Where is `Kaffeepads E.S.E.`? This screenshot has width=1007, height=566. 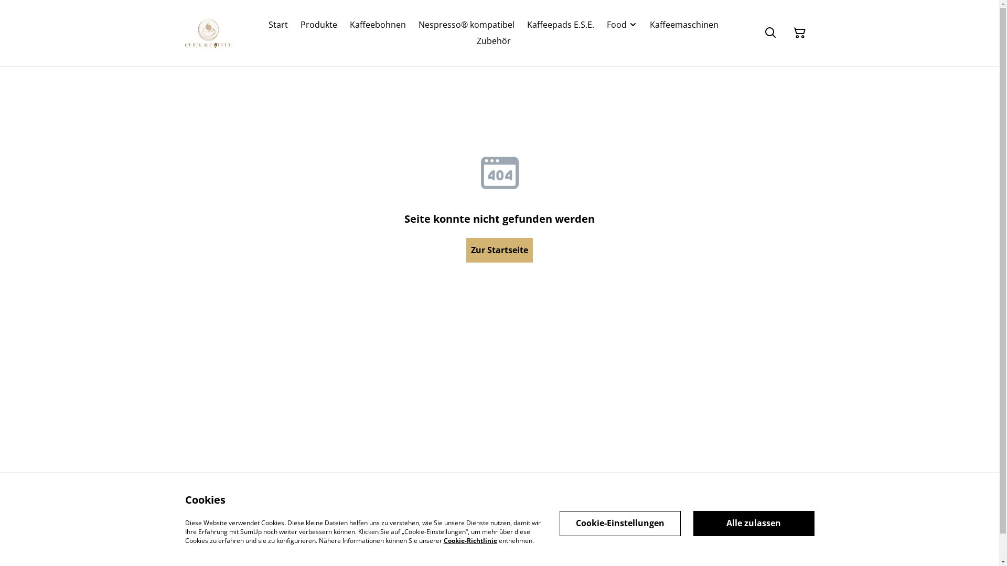 Kaffeepads E.S.E. is located at coordinates (561, 25).